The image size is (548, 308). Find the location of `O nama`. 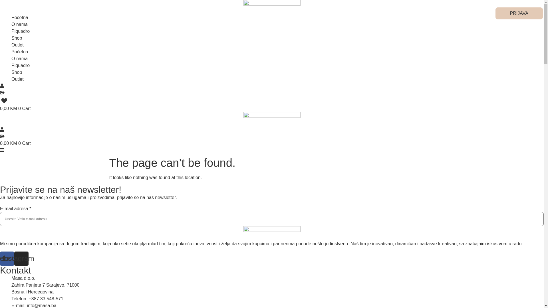

O nama is located at coordinates (19, 25).